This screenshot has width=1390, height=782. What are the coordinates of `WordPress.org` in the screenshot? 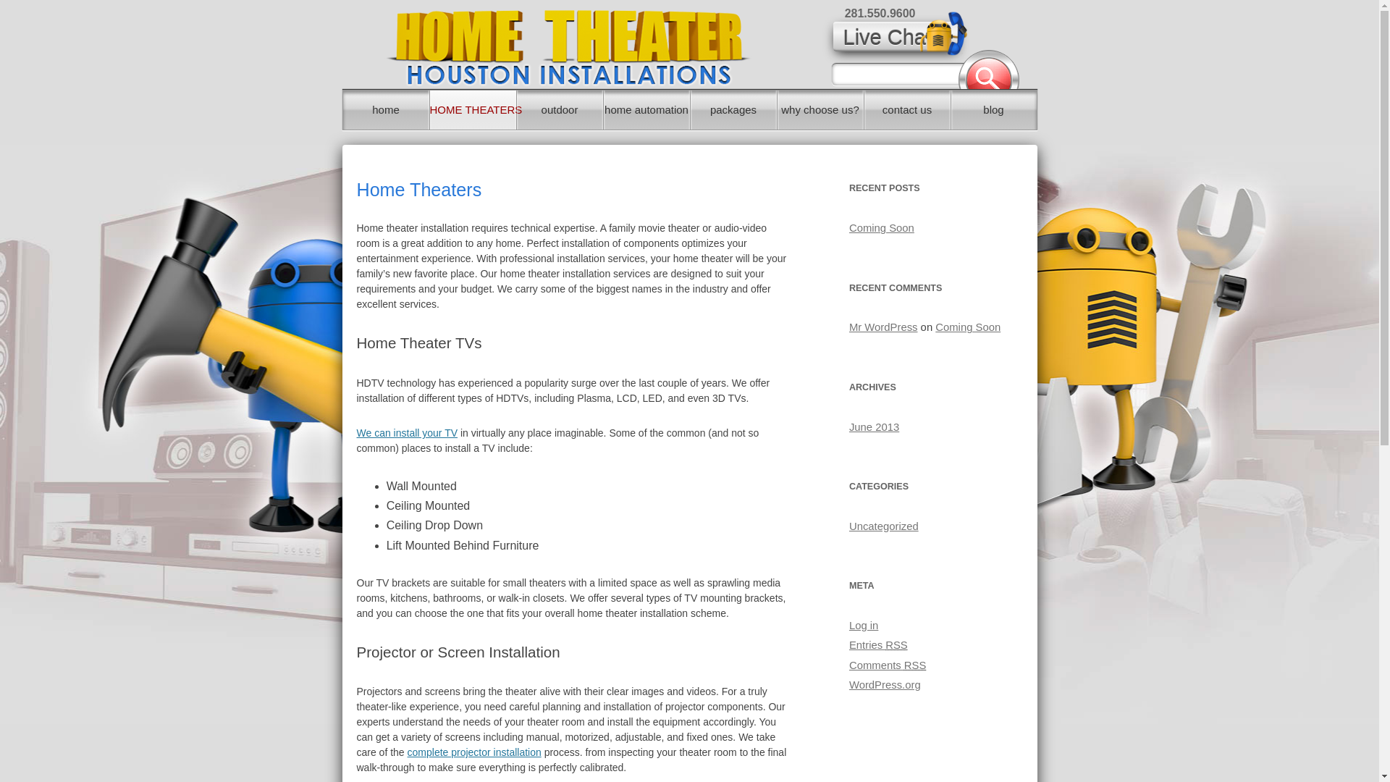 It's located at (885, 685).